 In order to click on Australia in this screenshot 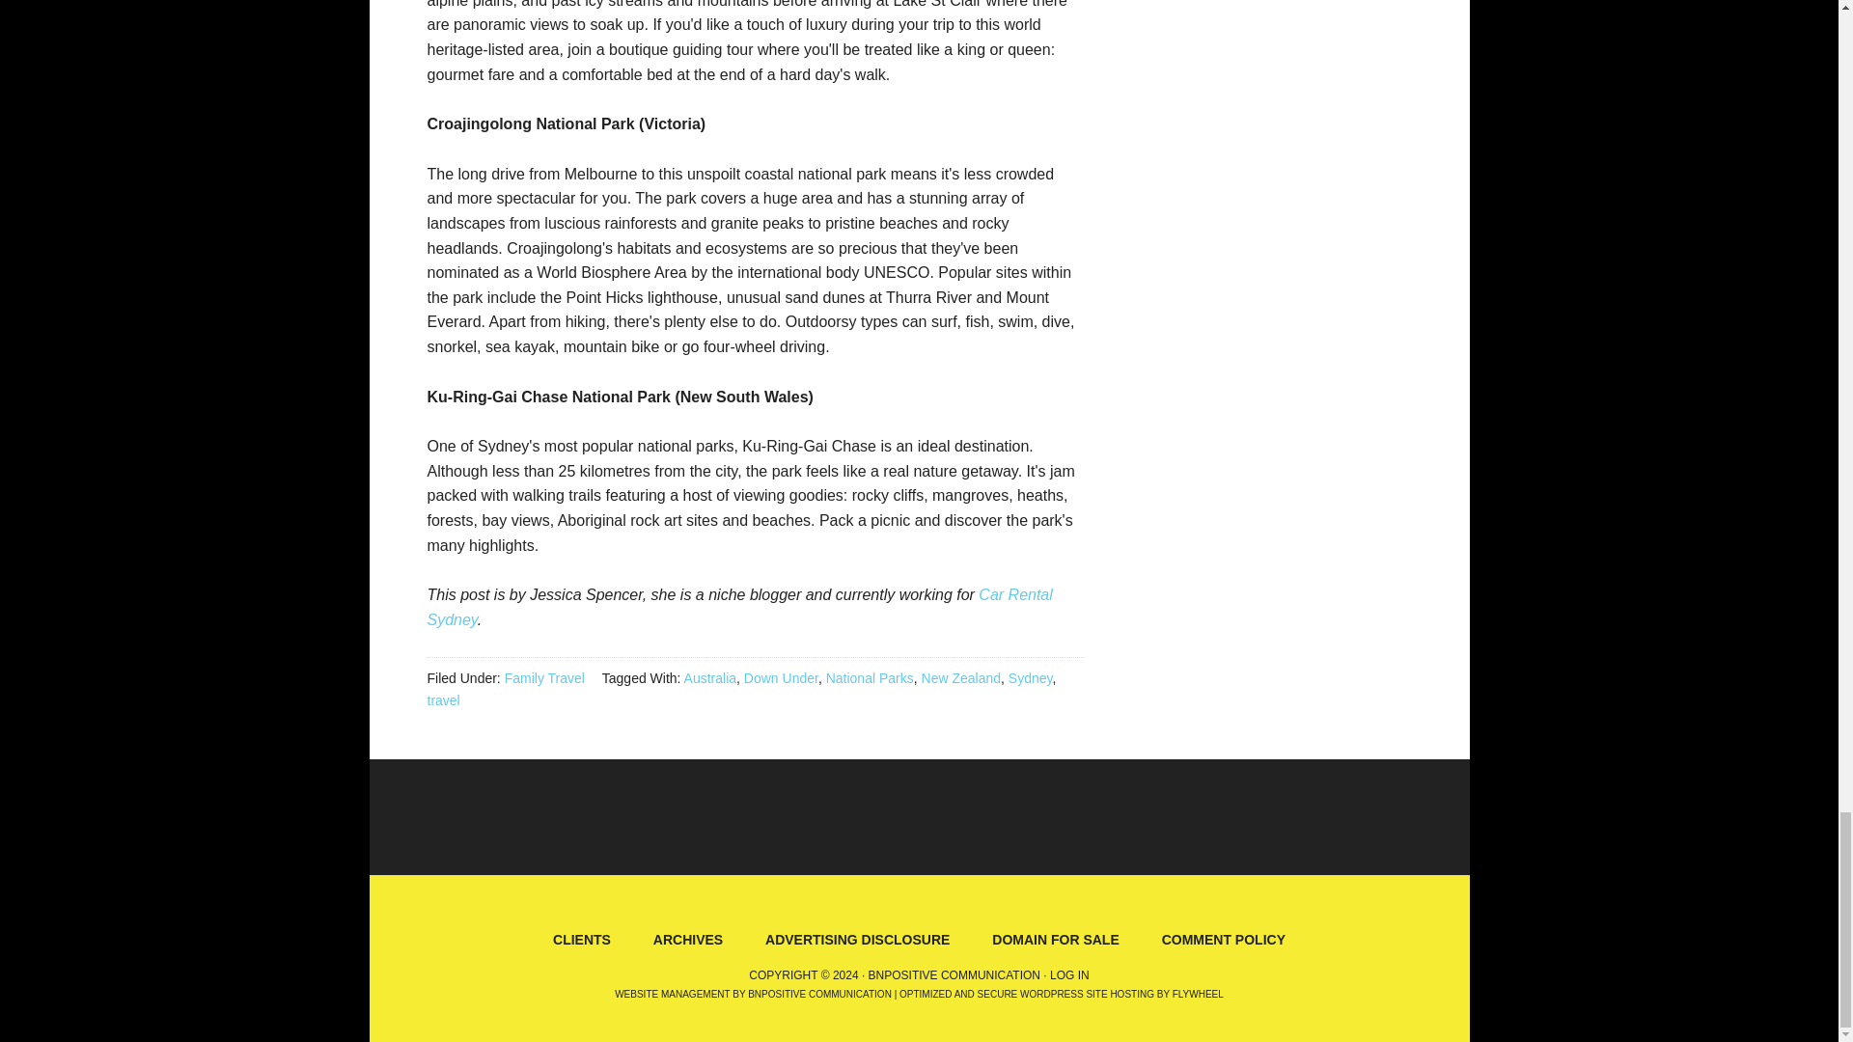, I will do `click(709, 677)`.